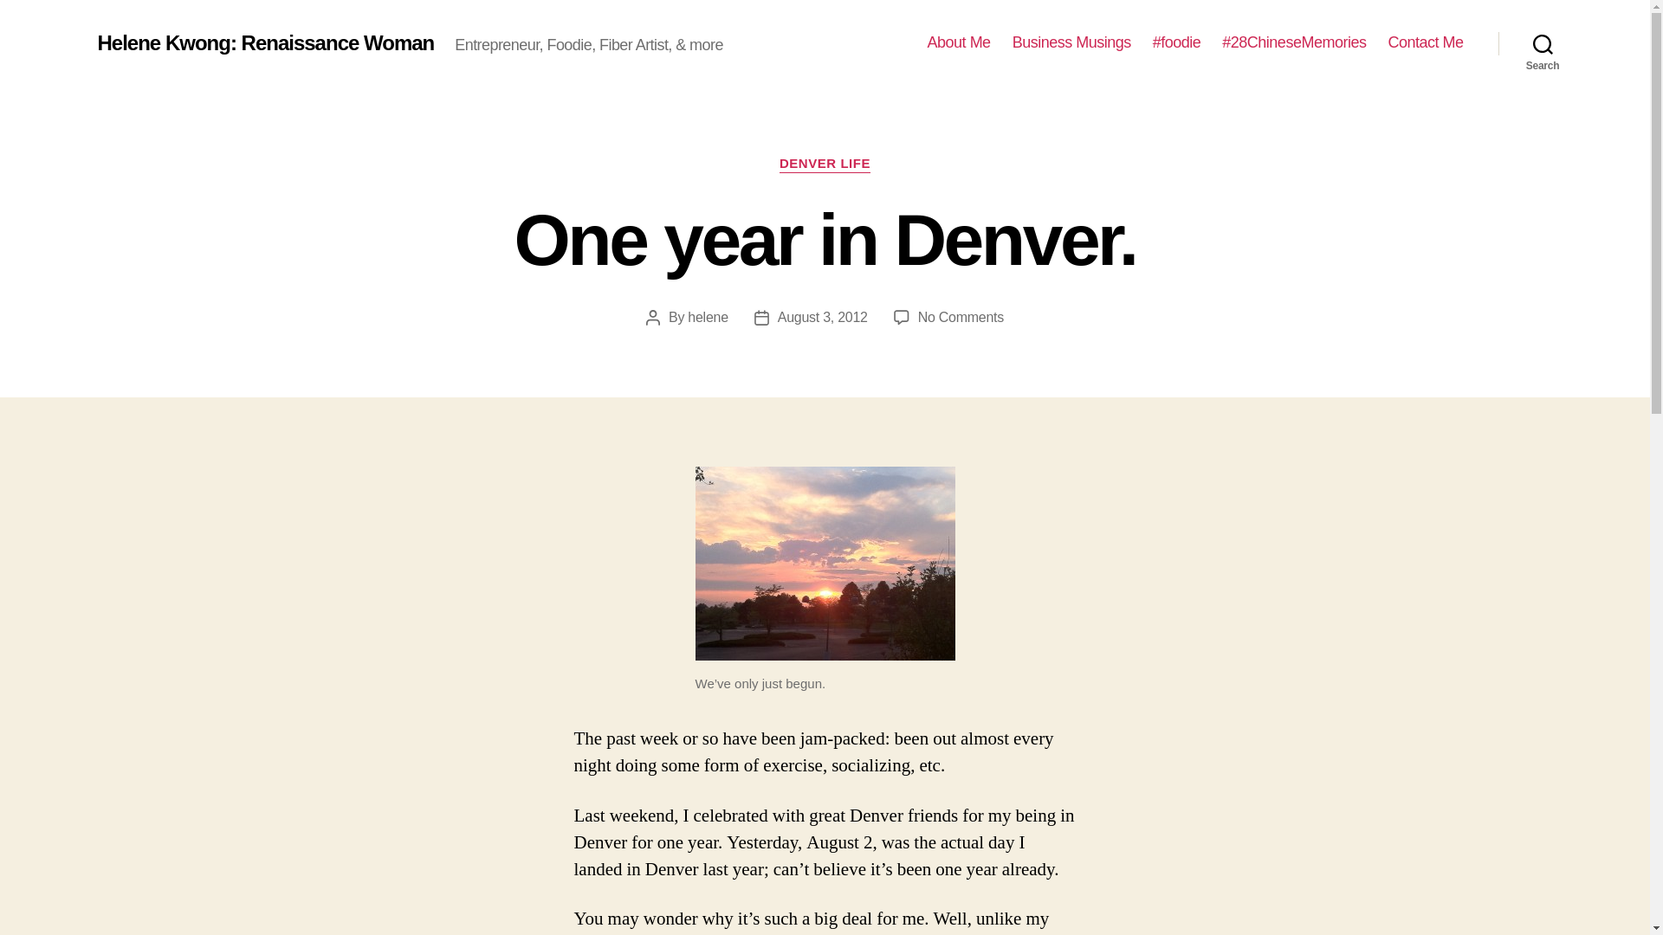 The image size is (1663, 935). Describe the element at coordinates (1543, 43) in the screenshot. I see `Search` at that location.